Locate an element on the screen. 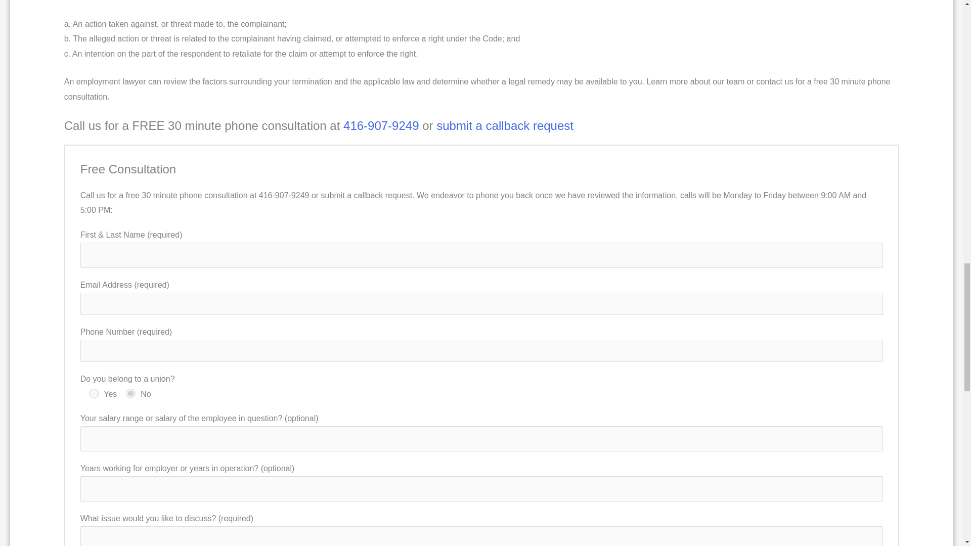 The height and width of the screenshot is (546, 971). Yes is located at coordinates (94, 393).